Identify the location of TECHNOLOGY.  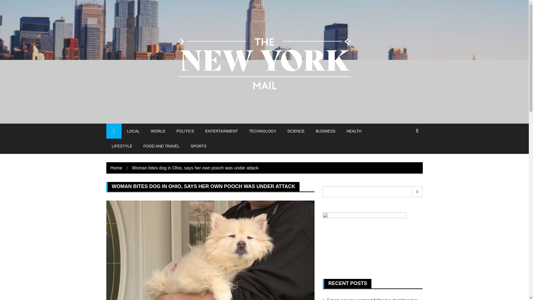
(263, 131).